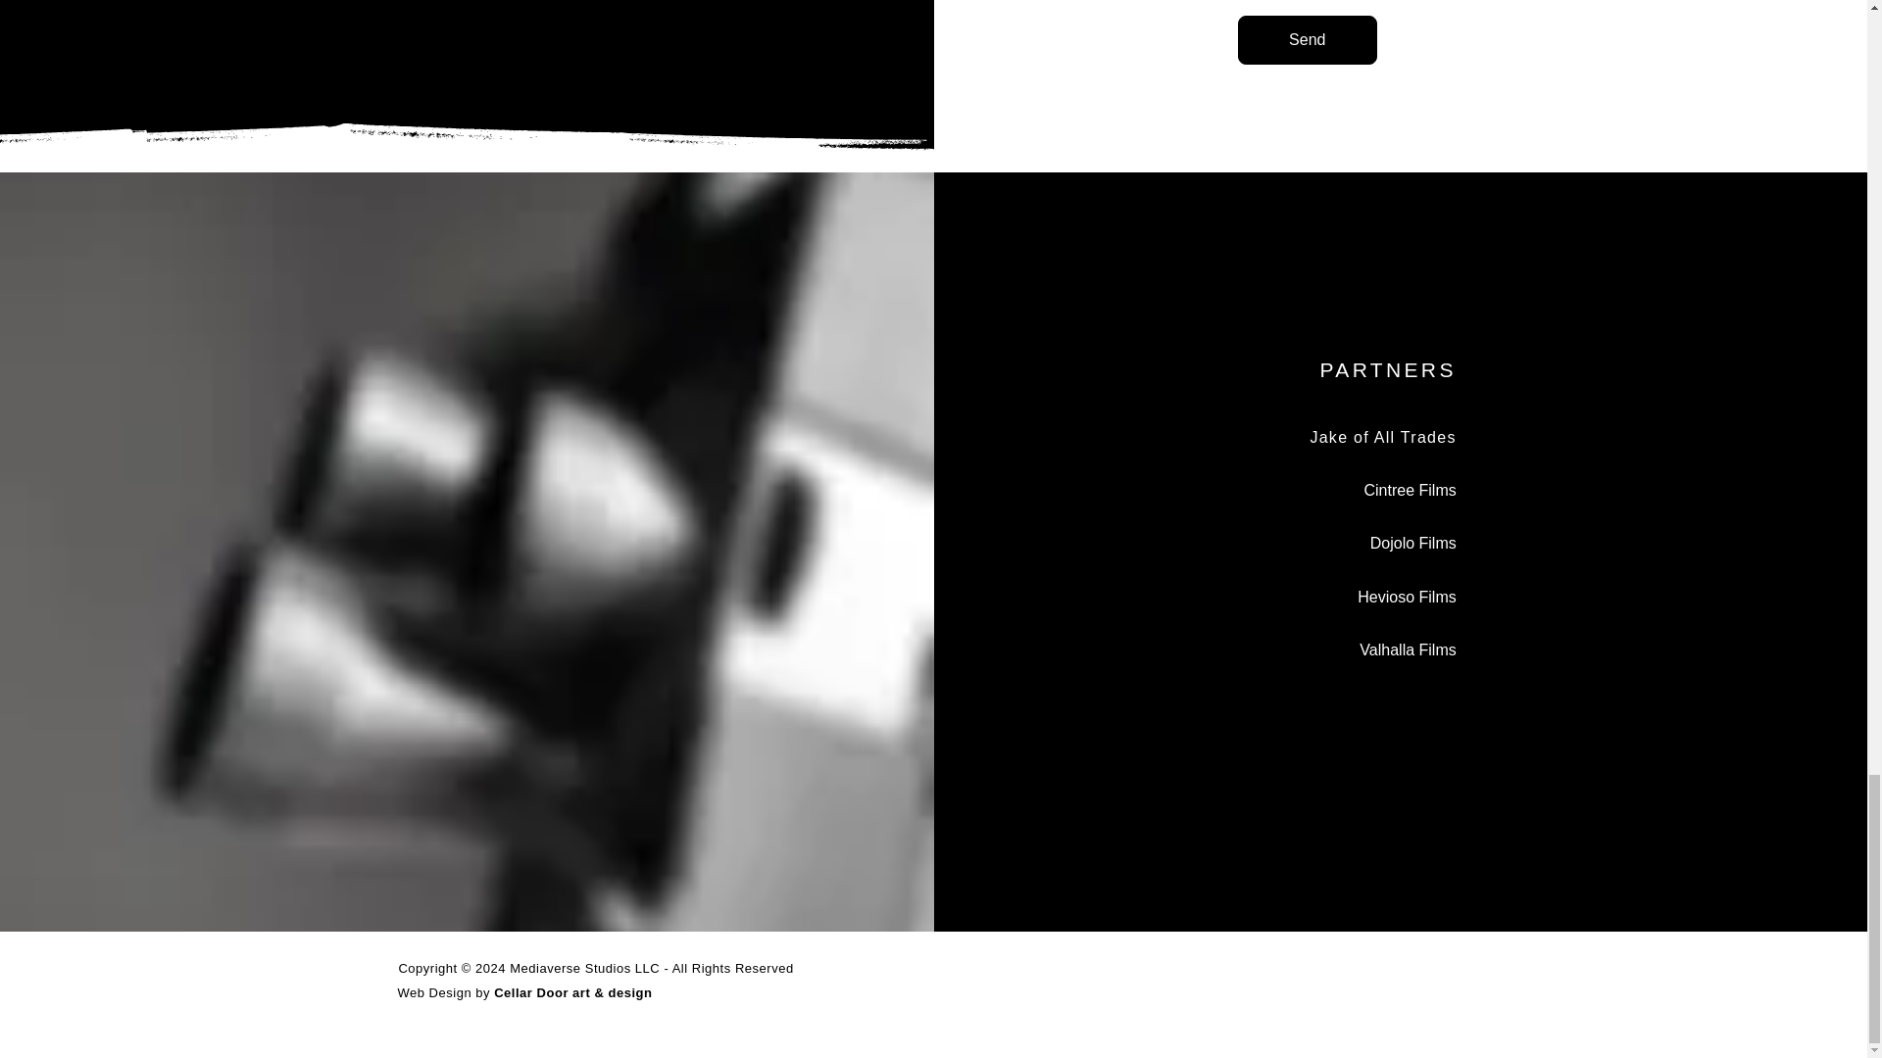 The width and height of the screenshot is (1882, 1058). Describe the element at coordinates (1413, 543) in the screenshot. I see `Dojolo Films` at that location.